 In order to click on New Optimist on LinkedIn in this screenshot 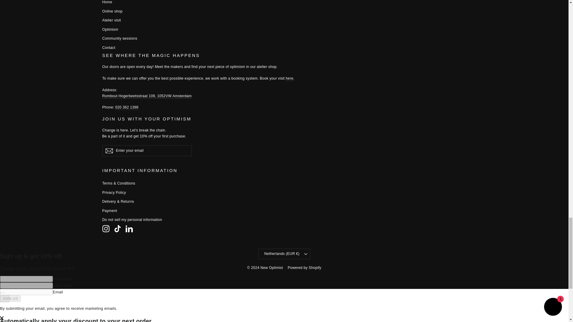, I will do `click(129, 228)`.